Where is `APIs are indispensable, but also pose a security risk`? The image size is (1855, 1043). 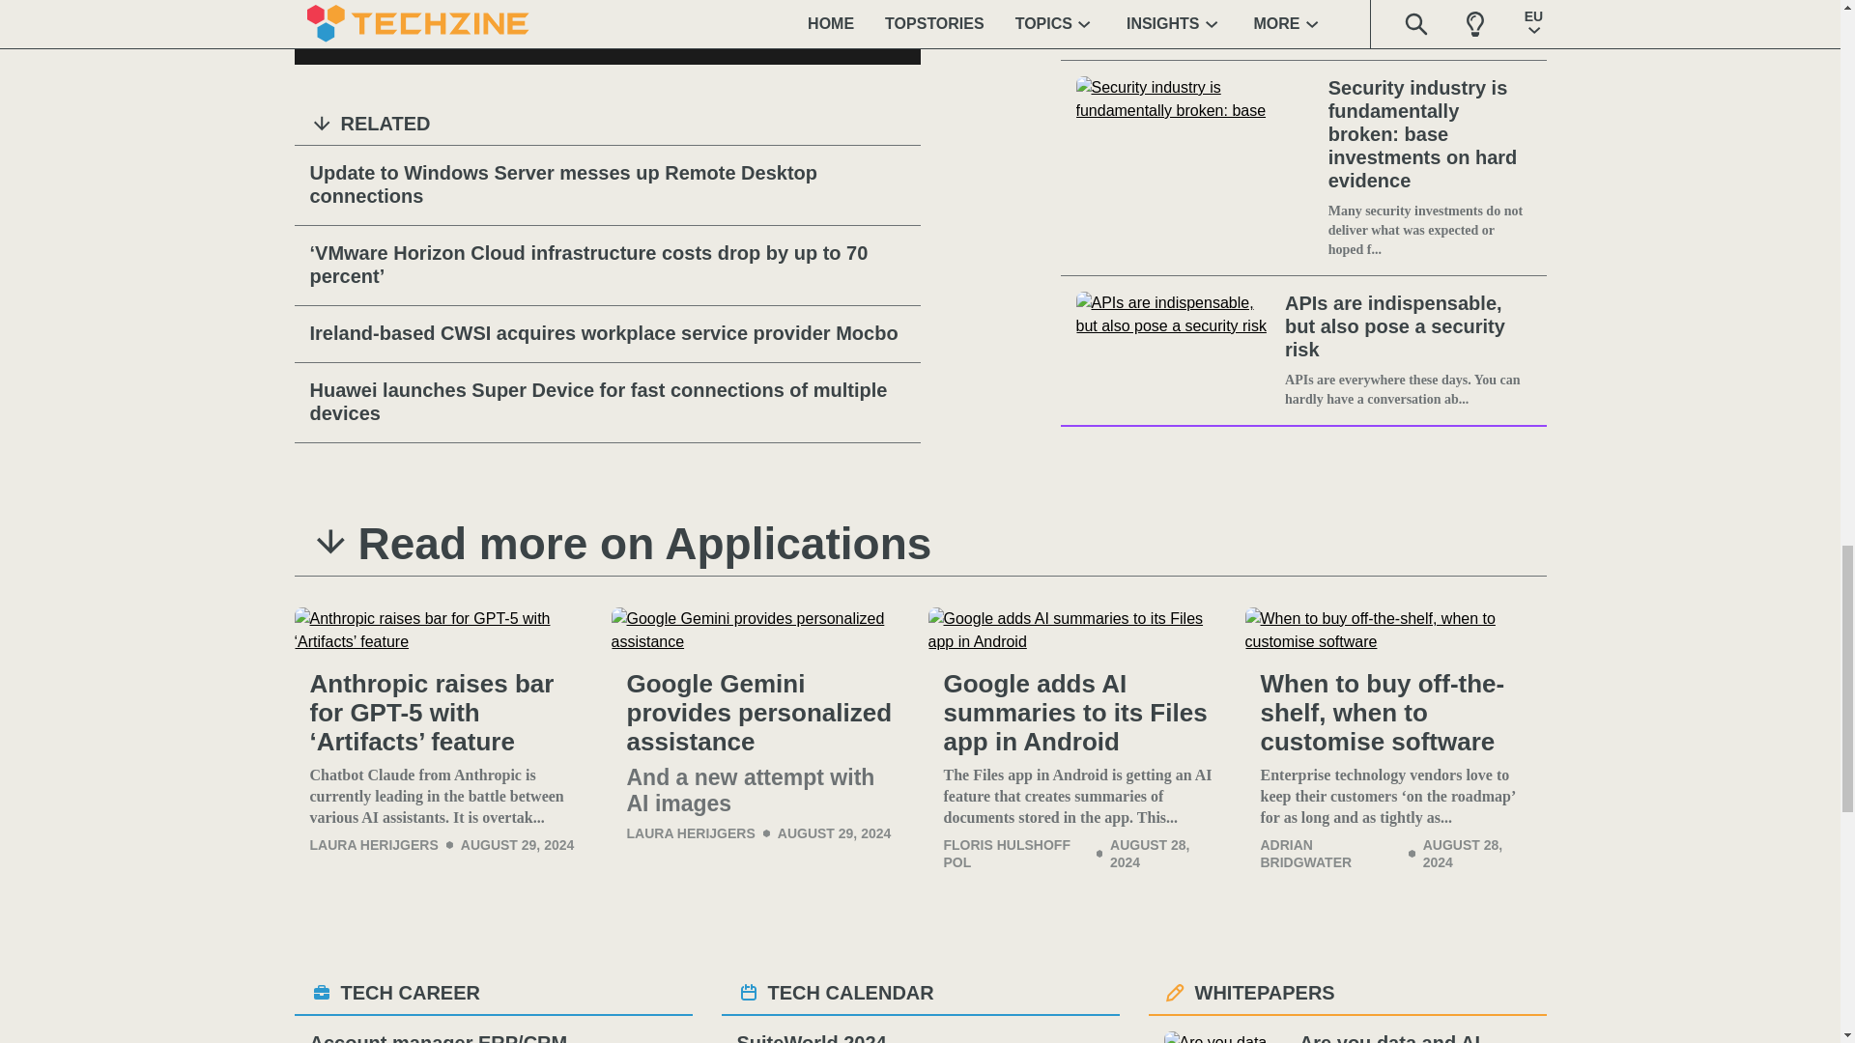
APIs are indispensable, but also pose a security risk is located at coordinates (1408, 326).